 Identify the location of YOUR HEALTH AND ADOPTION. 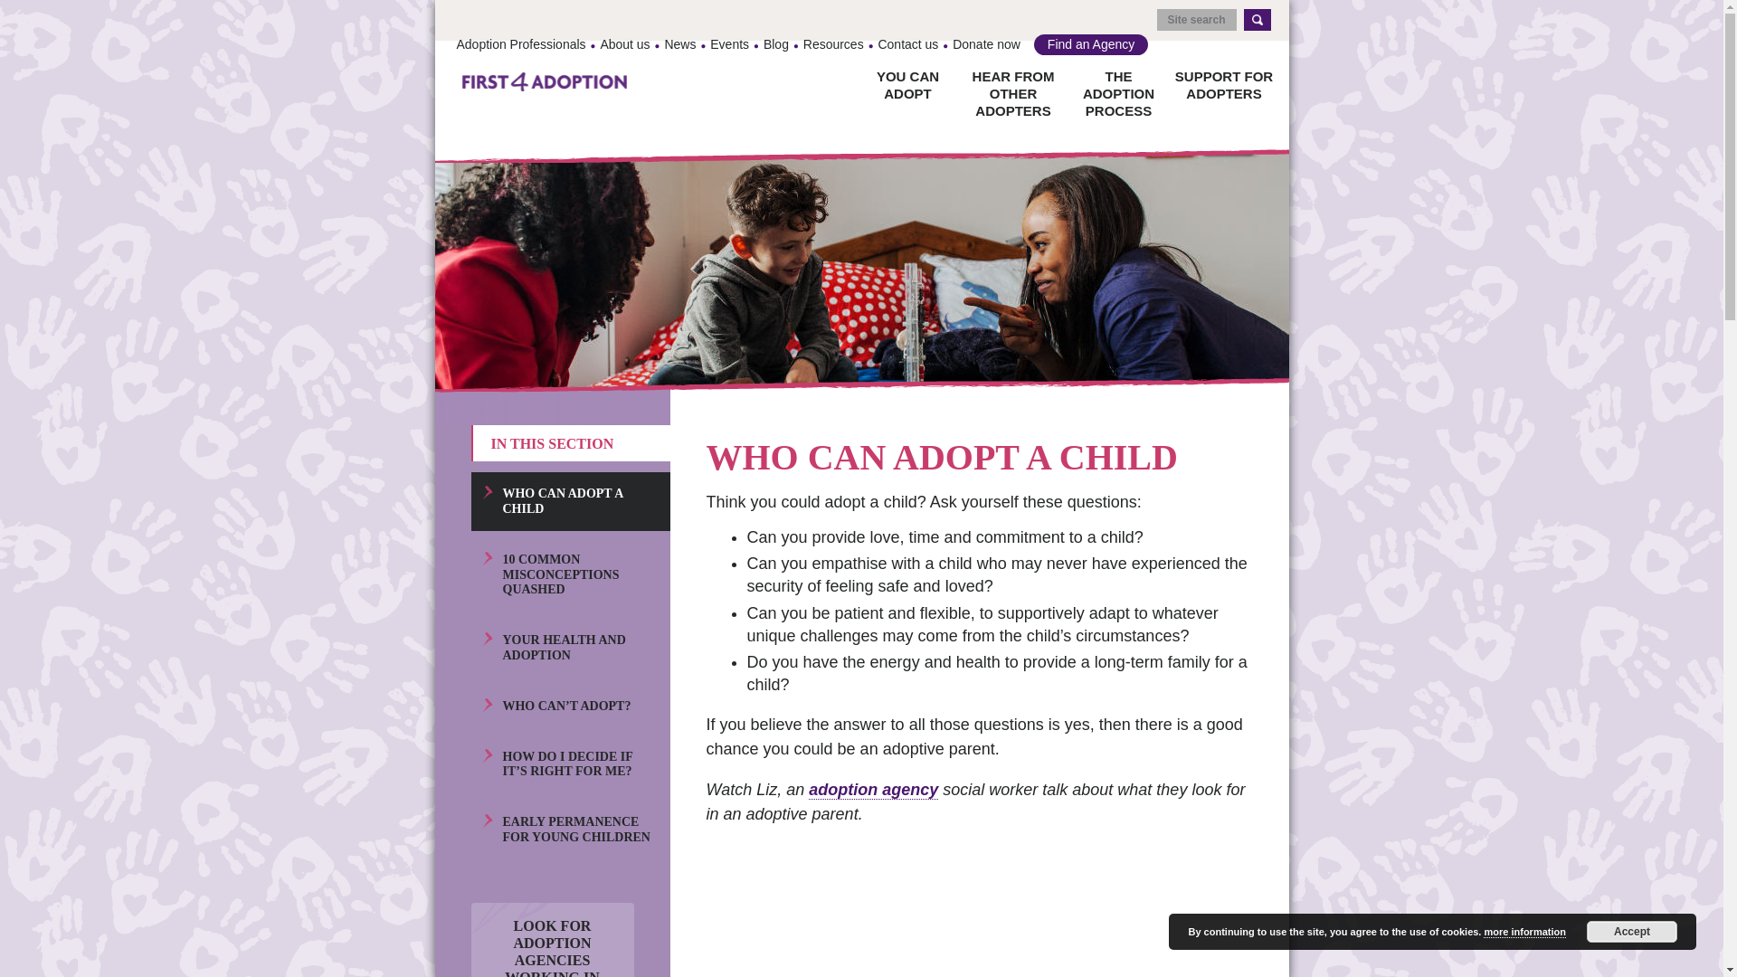
(570, 648).